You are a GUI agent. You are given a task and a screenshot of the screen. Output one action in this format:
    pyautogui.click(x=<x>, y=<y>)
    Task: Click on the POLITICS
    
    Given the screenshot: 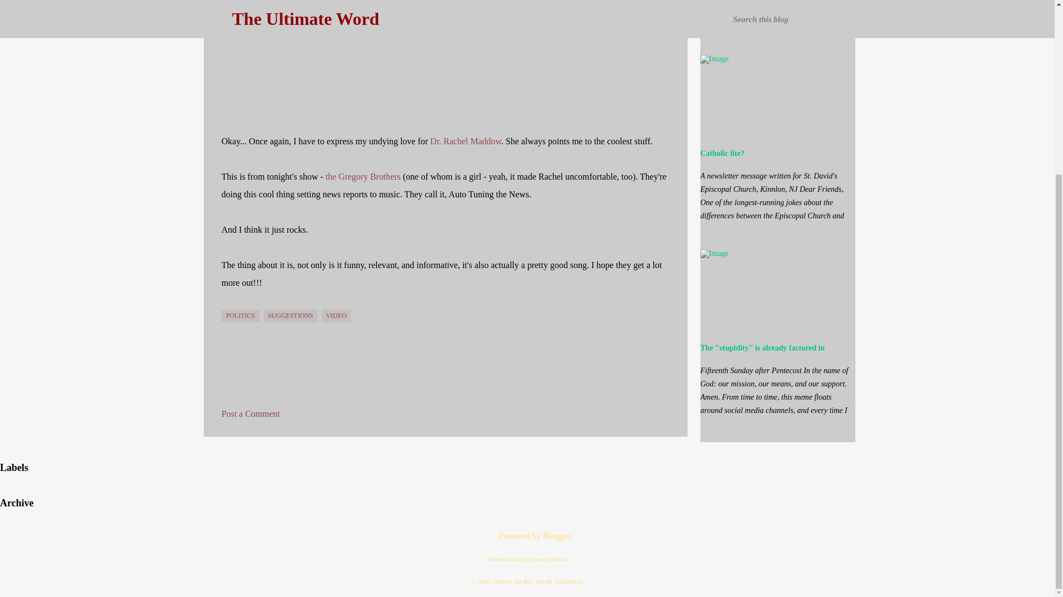 What is the action you would take?
    pyautogui.click(x=240, y=316)
    